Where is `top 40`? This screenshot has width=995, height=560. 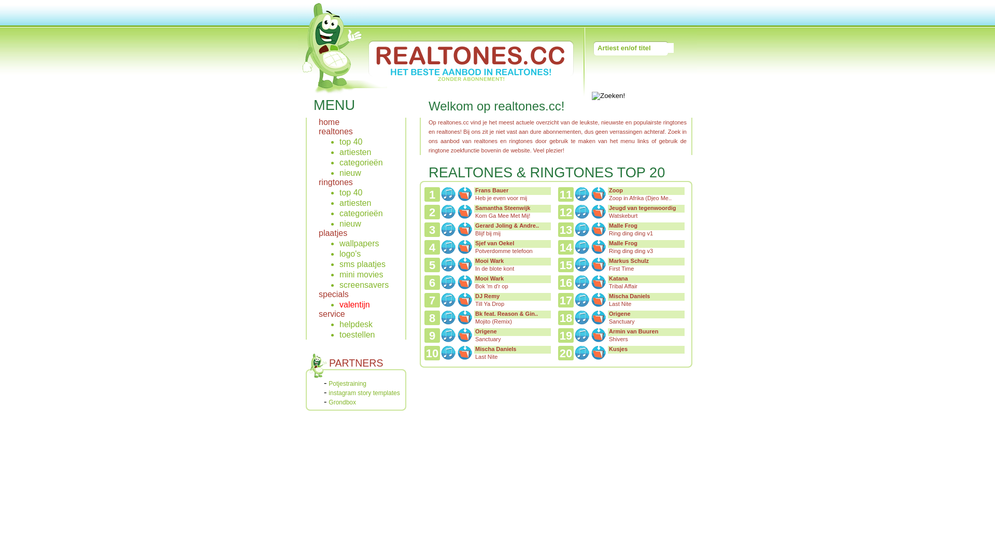 top 40 is located at coordinates (351, 193).